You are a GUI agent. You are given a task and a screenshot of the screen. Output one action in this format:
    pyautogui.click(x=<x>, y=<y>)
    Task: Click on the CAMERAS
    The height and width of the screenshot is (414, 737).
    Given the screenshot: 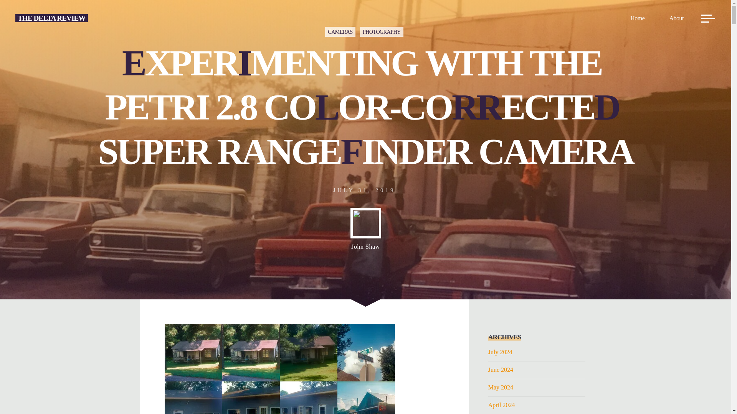 What is the action you would take?
    pyautogui.click(x=340, y=32)
    